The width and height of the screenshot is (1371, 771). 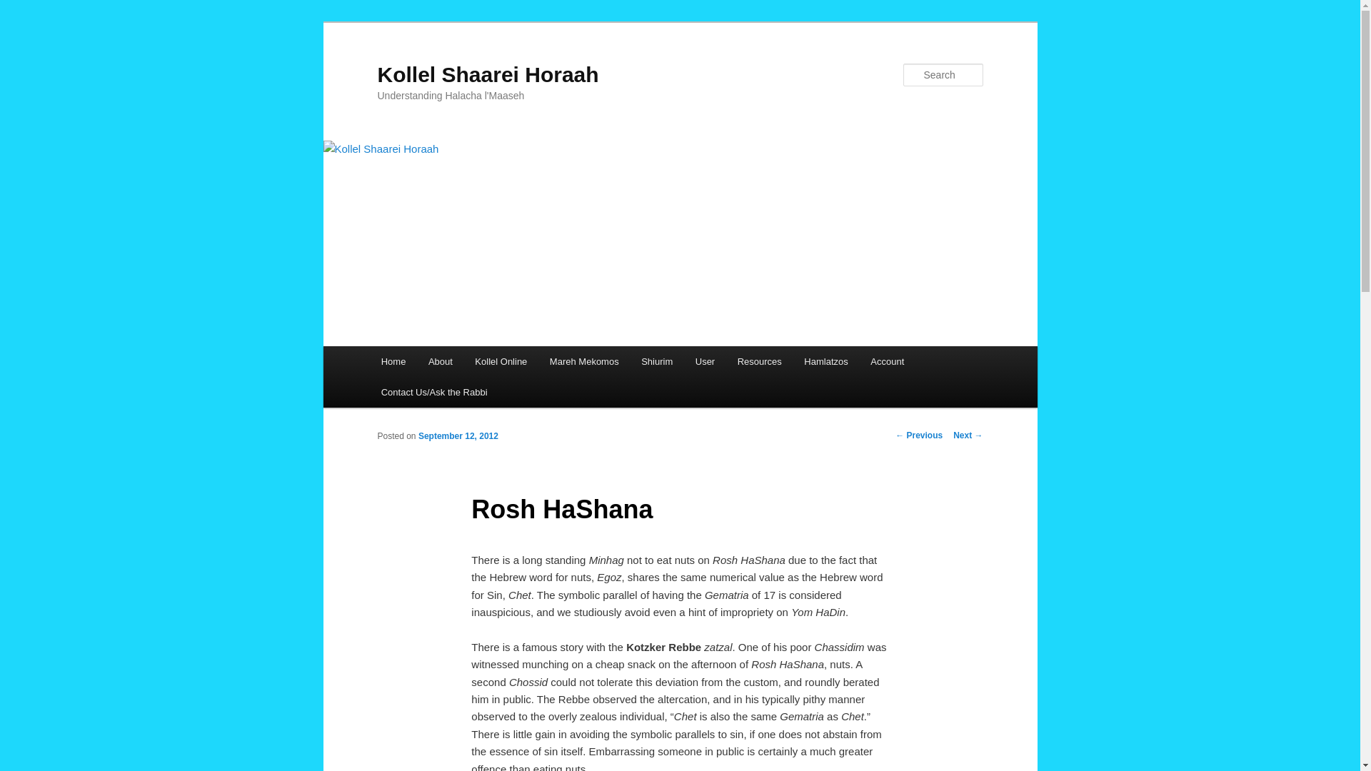 I want to click on Account, so click(x=887, y=361).